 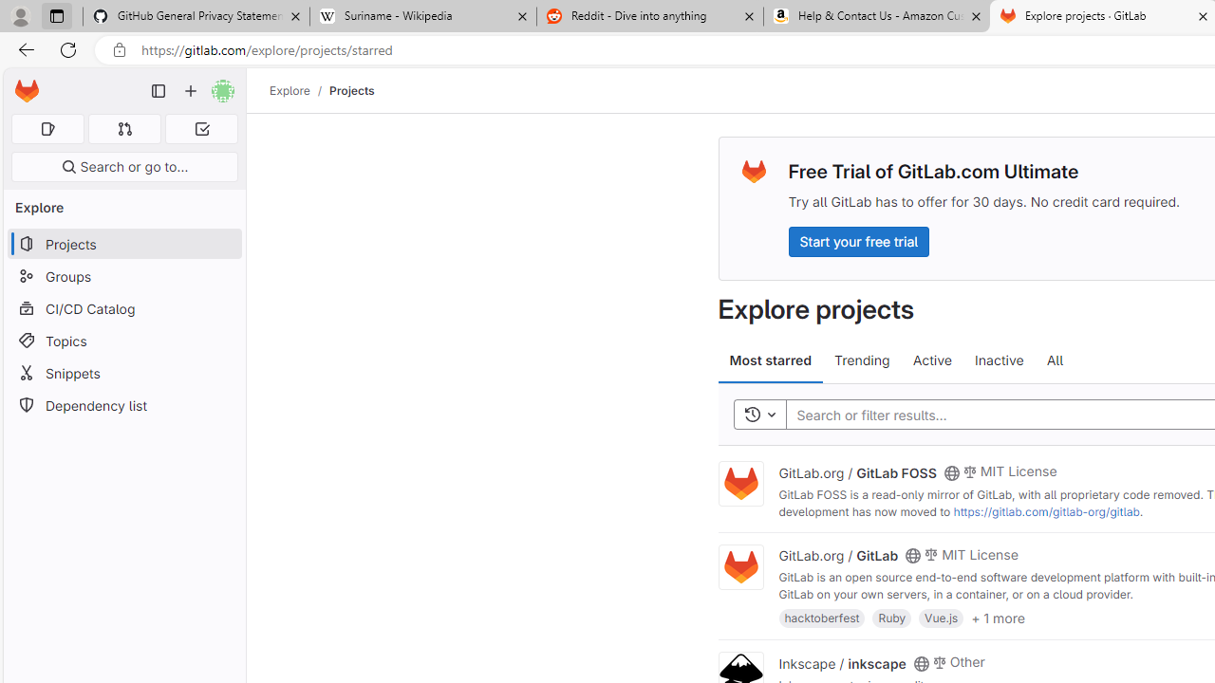 What do you see at coordinates (123, 340) in the screenshot?
I see `Topics` at bounding box center [123, 340].